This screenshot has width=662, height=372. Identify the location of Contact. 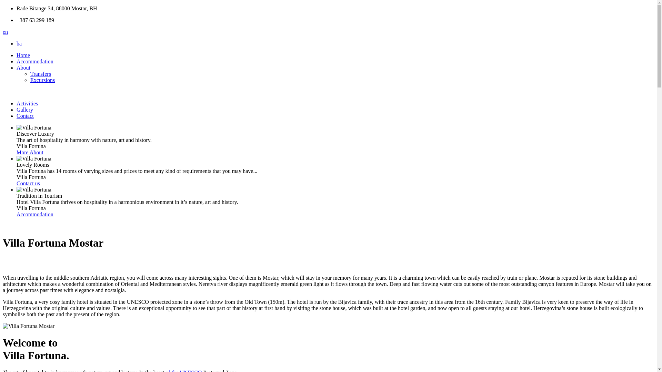
(25, 116).